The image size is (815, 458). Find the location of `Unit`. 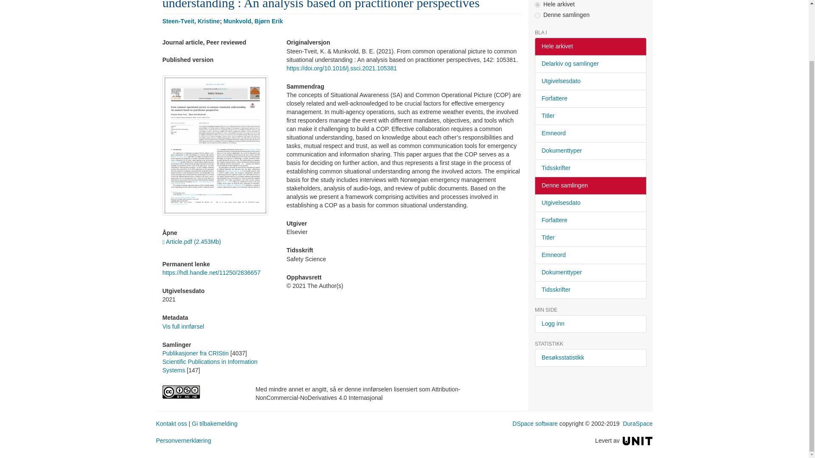

Unit is located at coordinates (638, 440).